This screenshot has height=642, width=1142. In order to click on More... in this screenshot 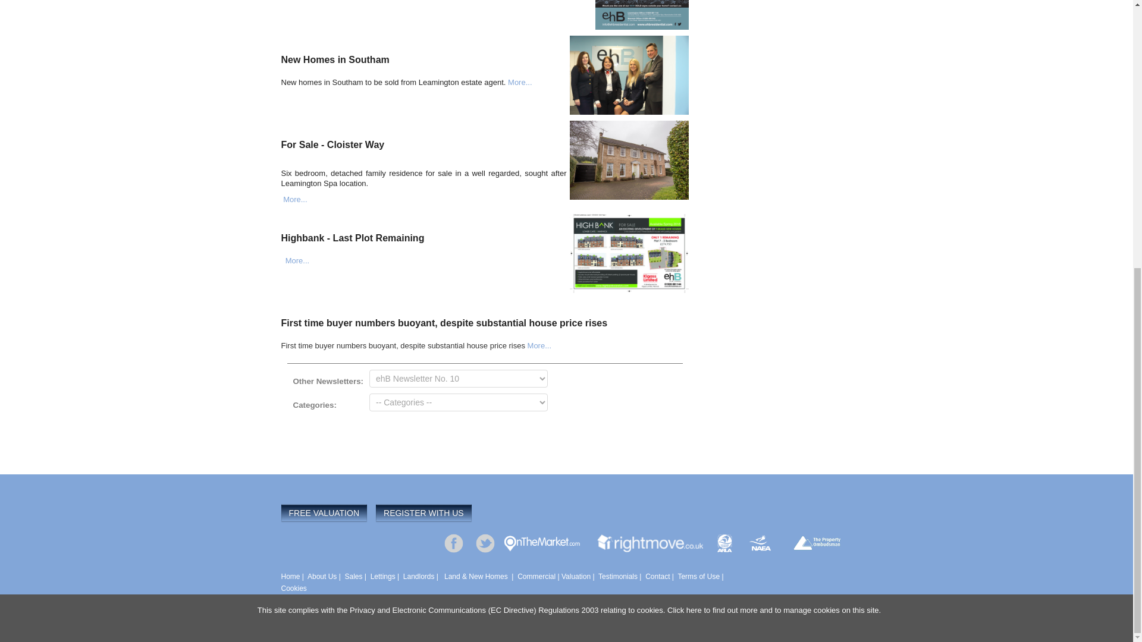, I will do `click(520, 82)`.